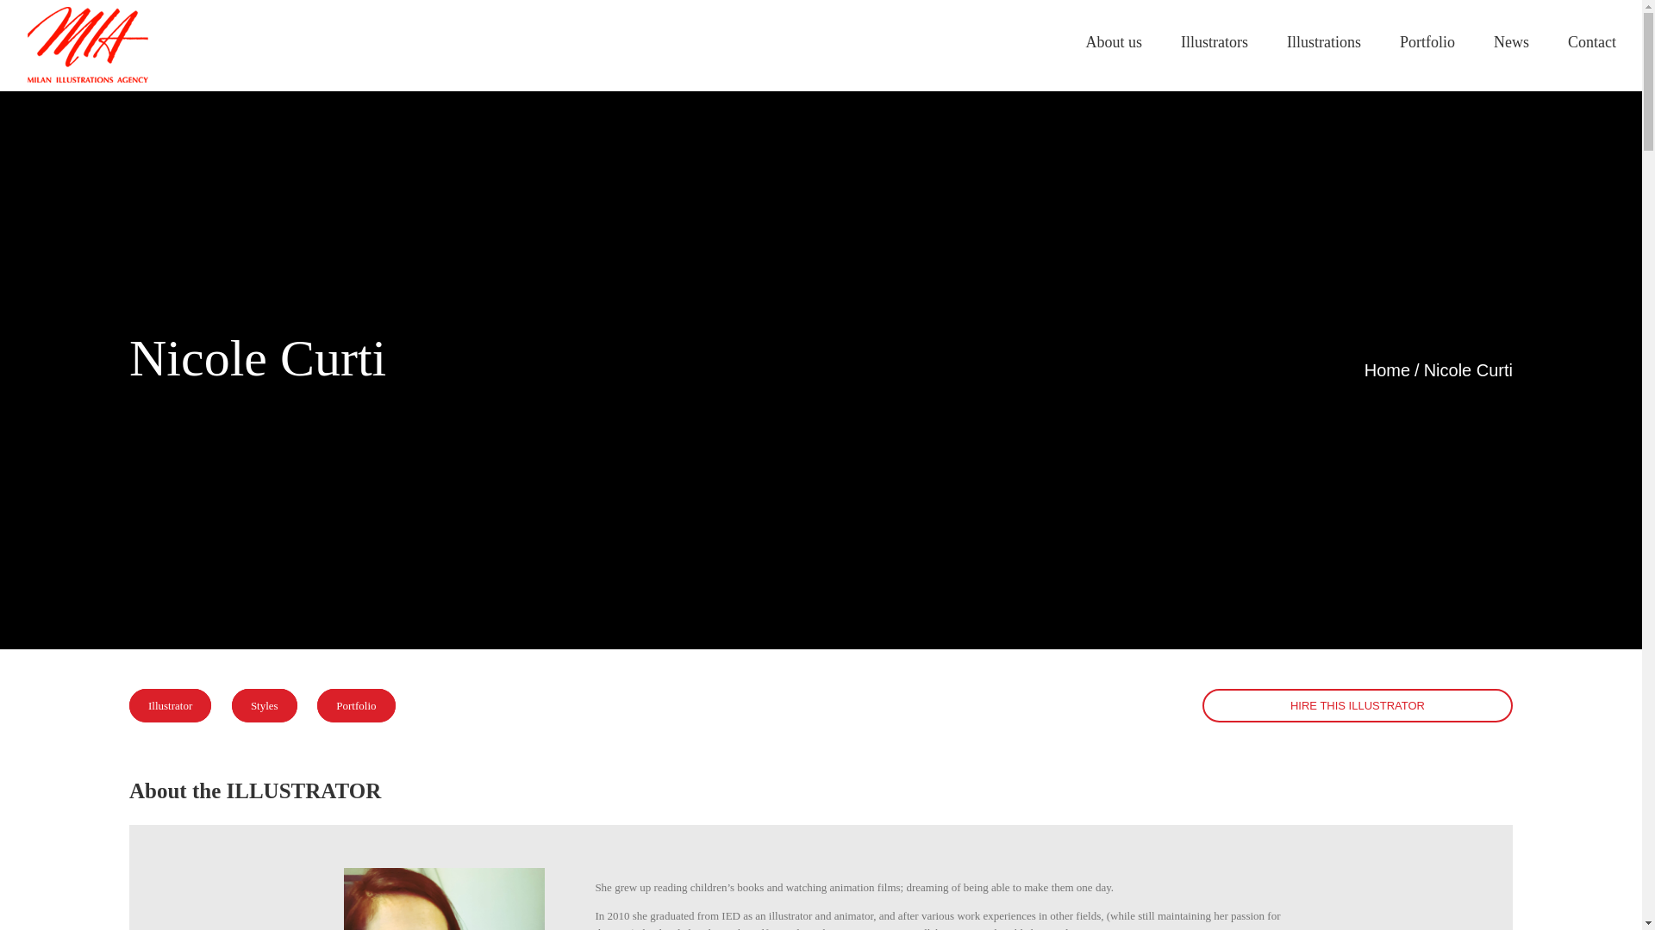 The height and width of the screenshot is (930, 1655). What do you see at coordinates (264, 706) in the screenshot?
I see `Styles` at bounding box center [264, 706].